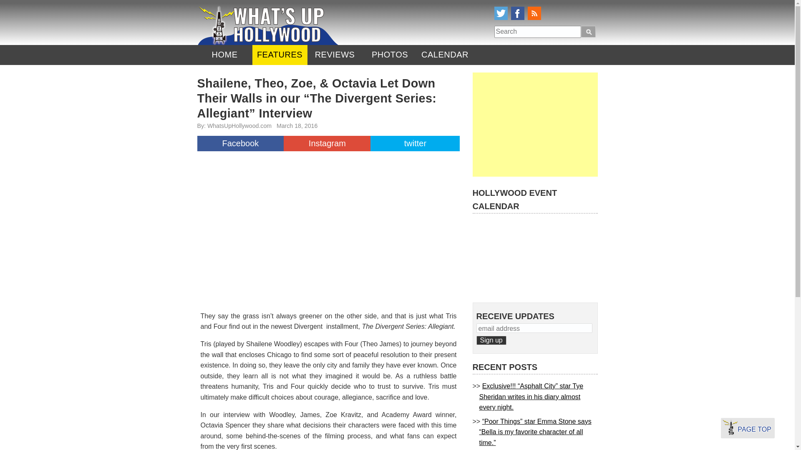  Describe the element at coordinates (534, 13) in the screenshot. I see `rss` at that location.